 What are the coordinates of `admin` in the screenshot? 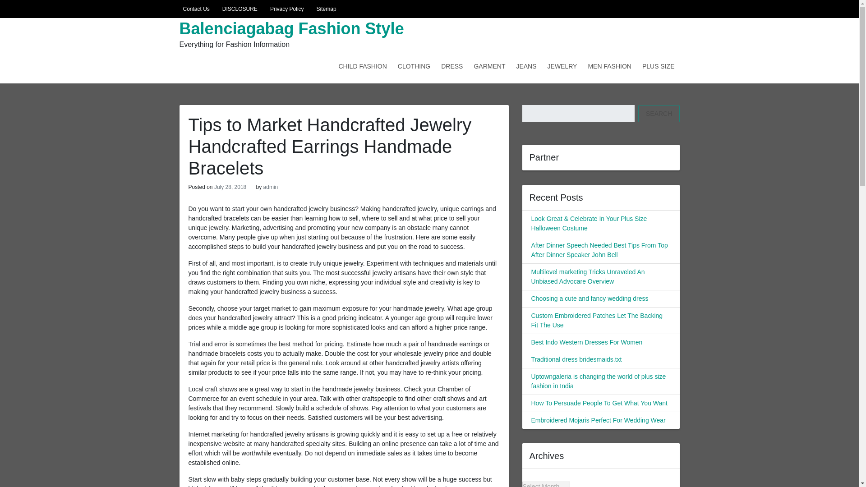 It's located at (271, 187).